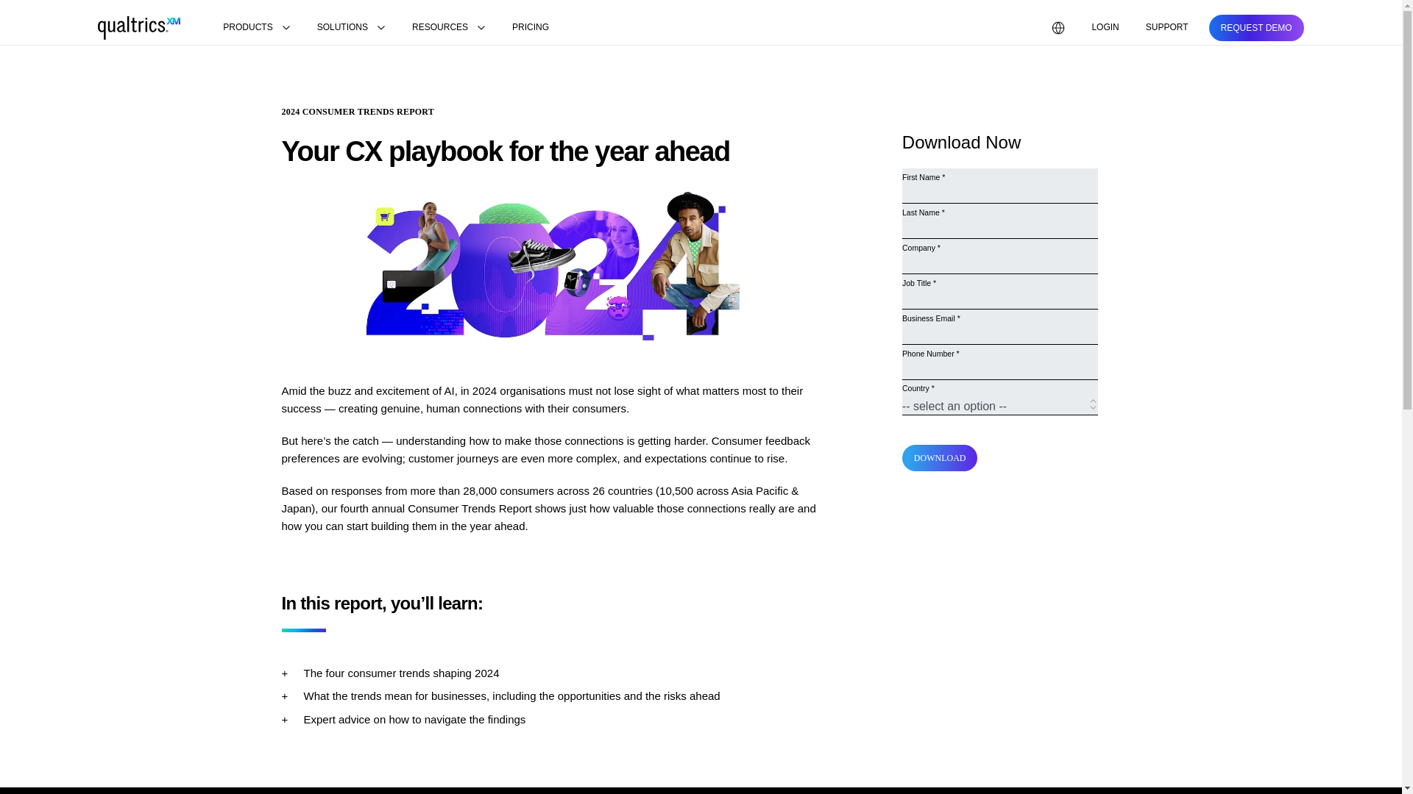  What do you see at coordinates (256, 28) in the screenshot?
I see `PRODUCTS` at bounding box center [256, 28].